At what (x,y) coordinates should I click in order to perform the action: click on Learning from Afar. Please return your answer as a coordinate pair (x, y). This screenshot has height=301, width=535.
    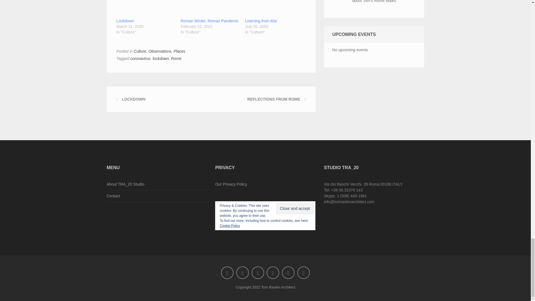
    Looking at the image, I should click on (261, 21).